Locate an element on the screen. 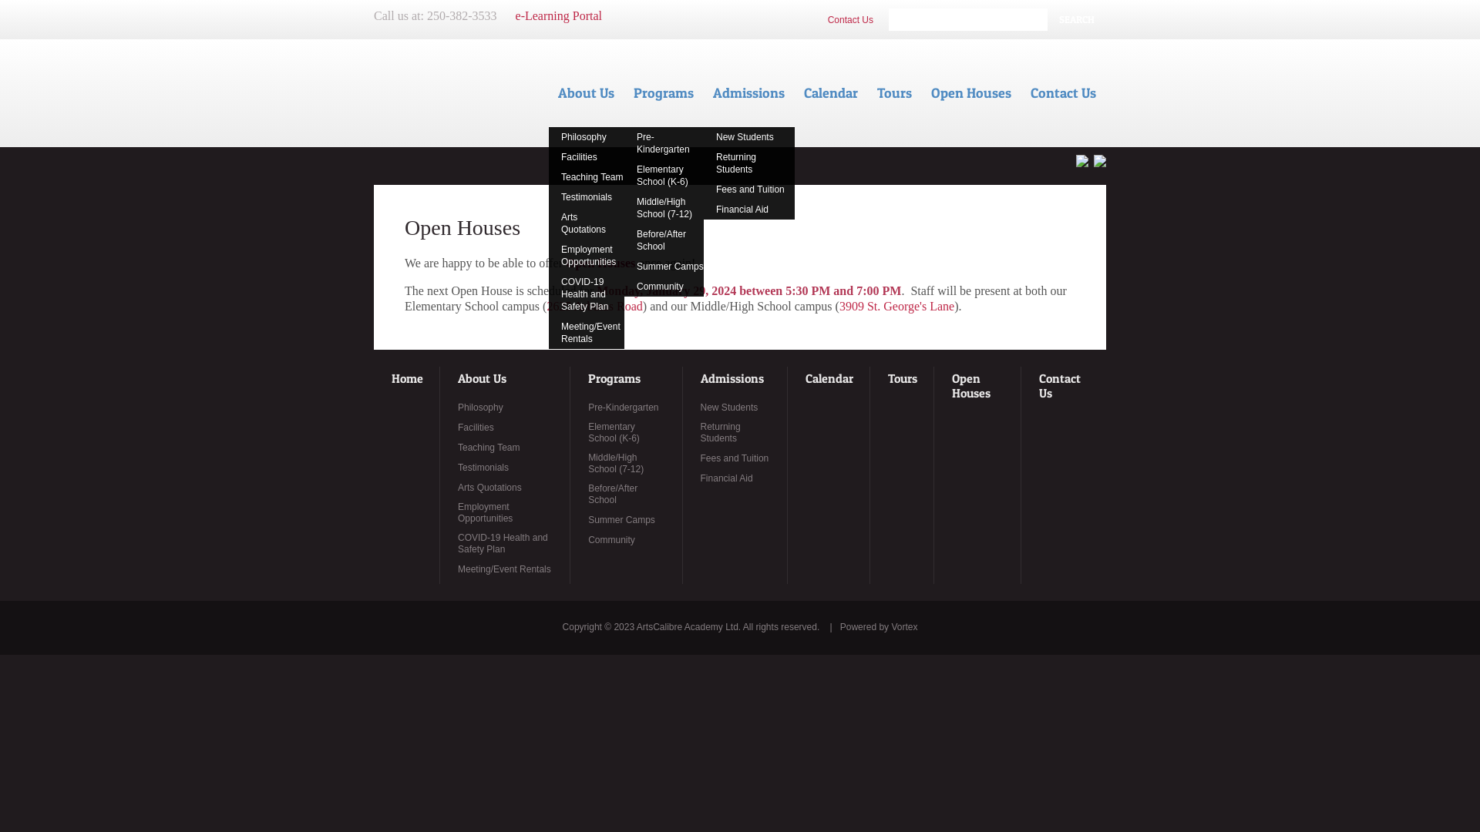  e-Learning Portal is located at coordinates (559, 15).